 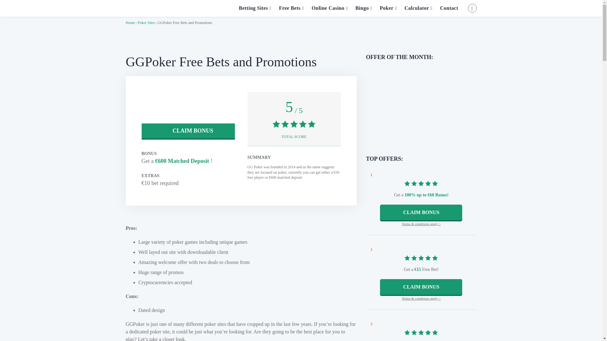 What do you see at coordinates (255, 8) in the screenshot?
I see `Betting Sites` at bounding box center [255, 8].